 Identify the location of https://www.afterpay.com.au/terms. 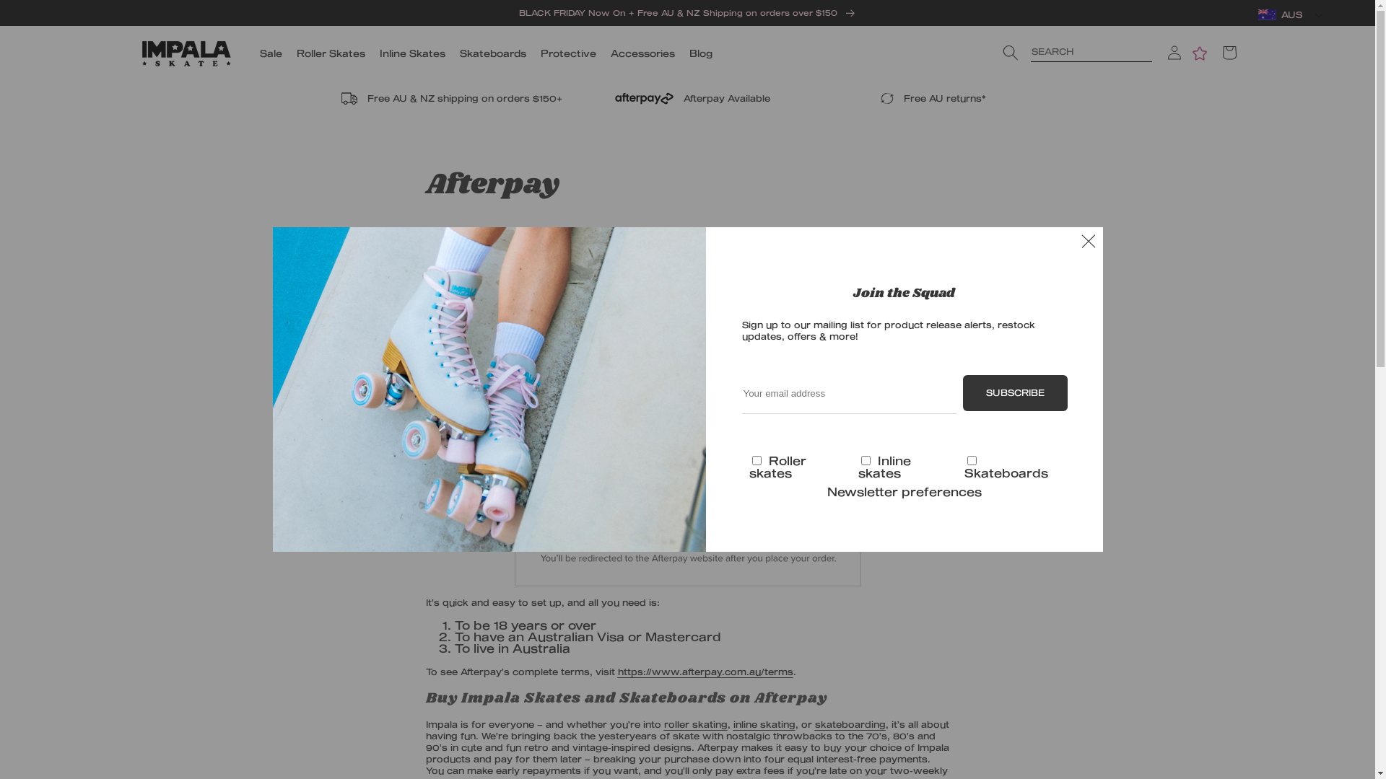
(706, 672).